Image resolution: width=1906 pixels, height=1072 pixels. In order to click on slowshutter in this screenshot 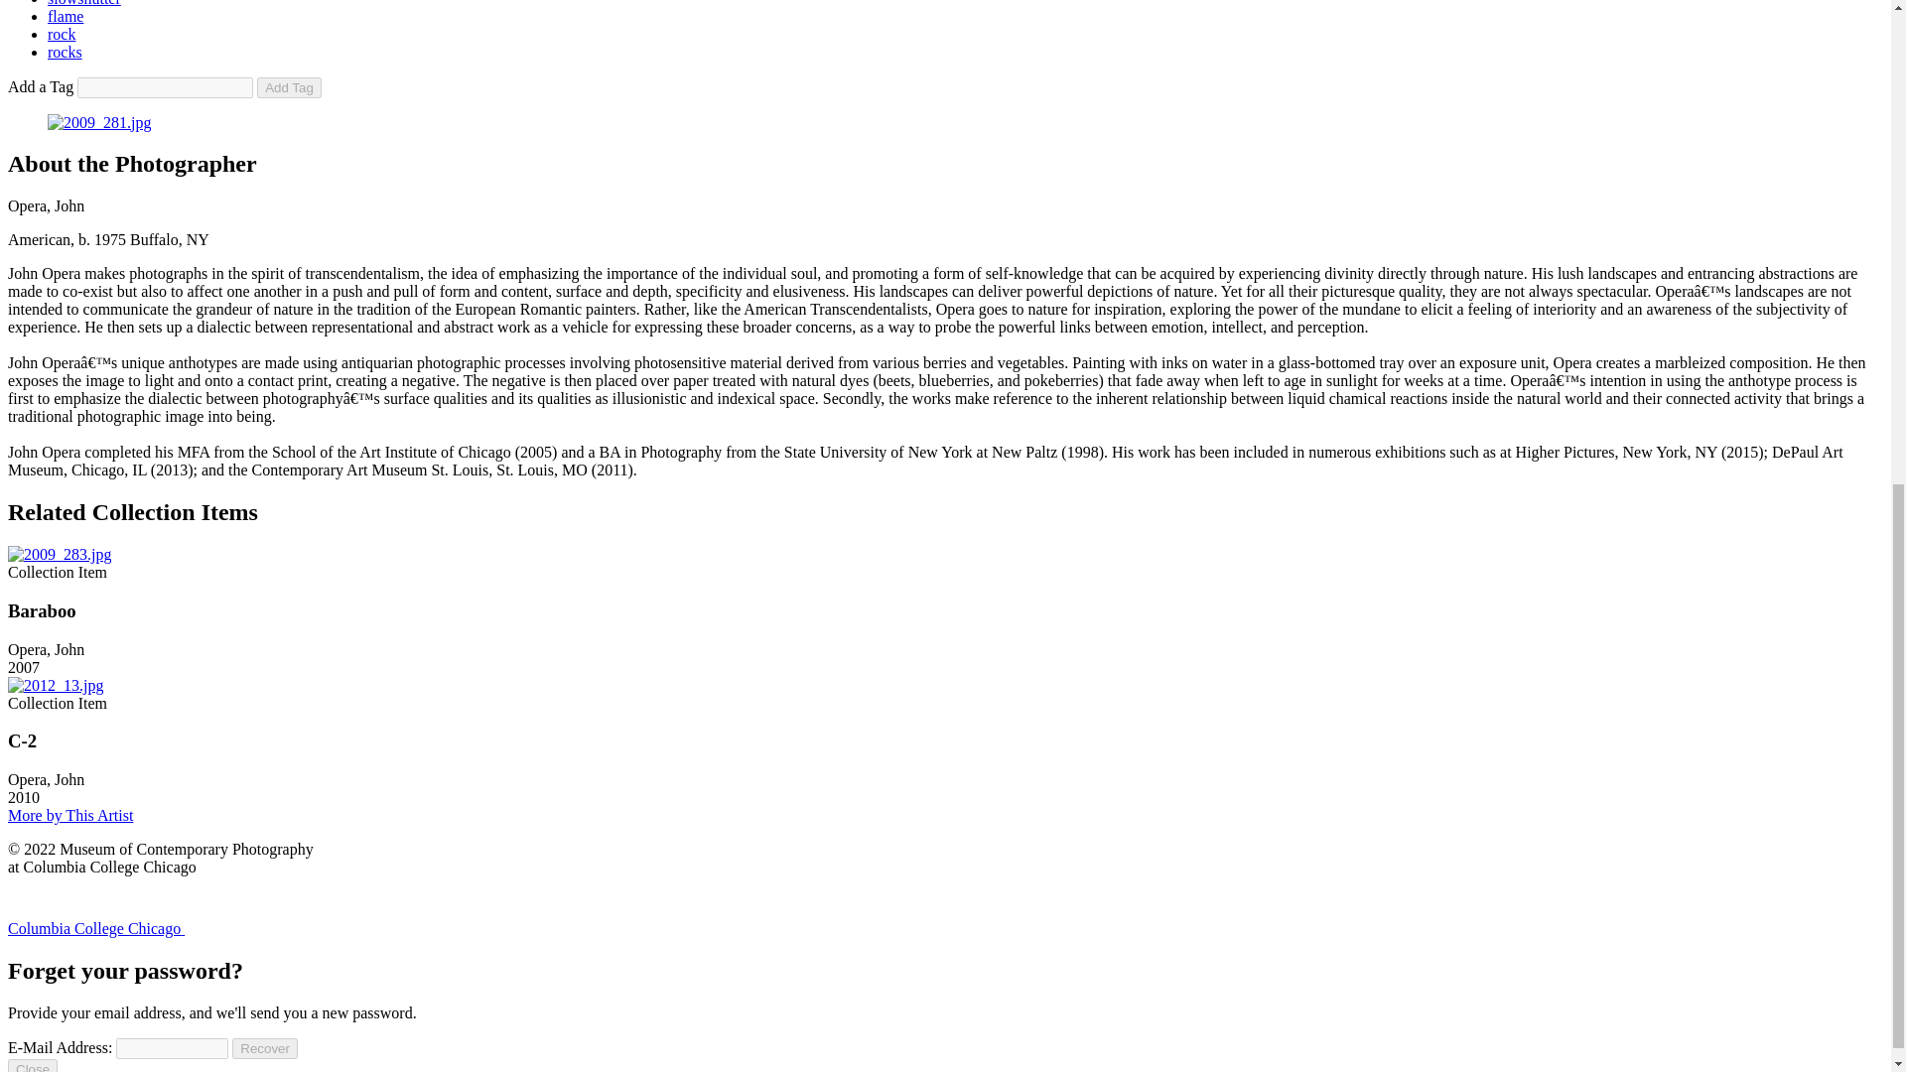, I will do `click(84, 3)`.